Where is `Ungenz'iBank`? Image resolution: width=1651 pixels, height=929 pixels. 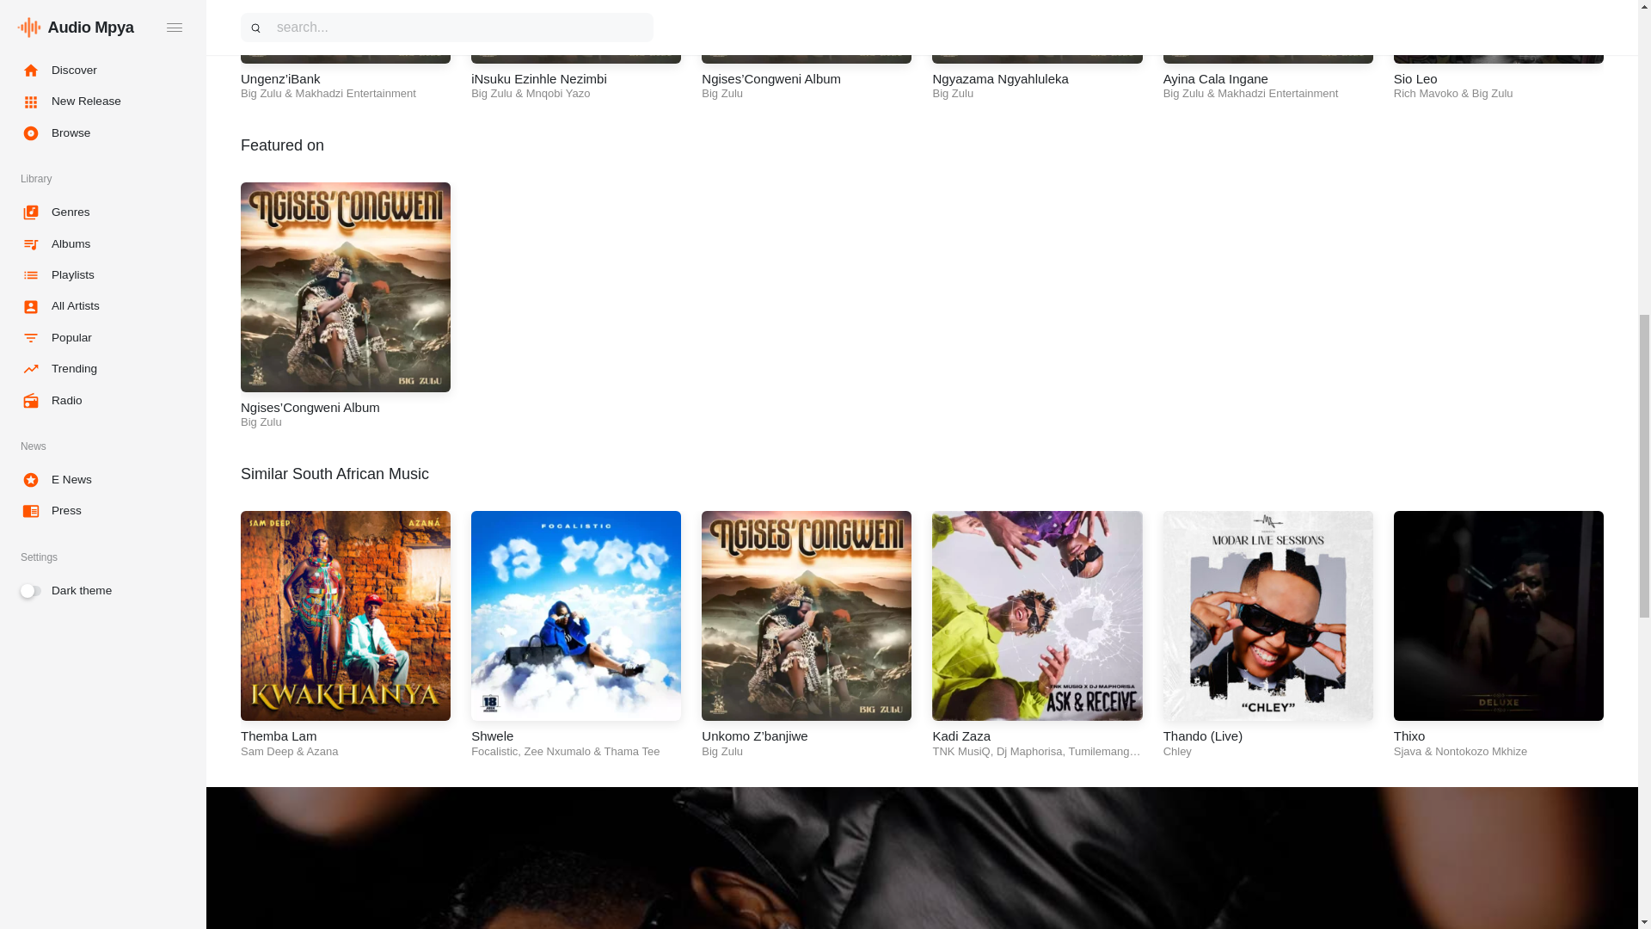
Ungenz'iBank is located at coordinates (346, 31).